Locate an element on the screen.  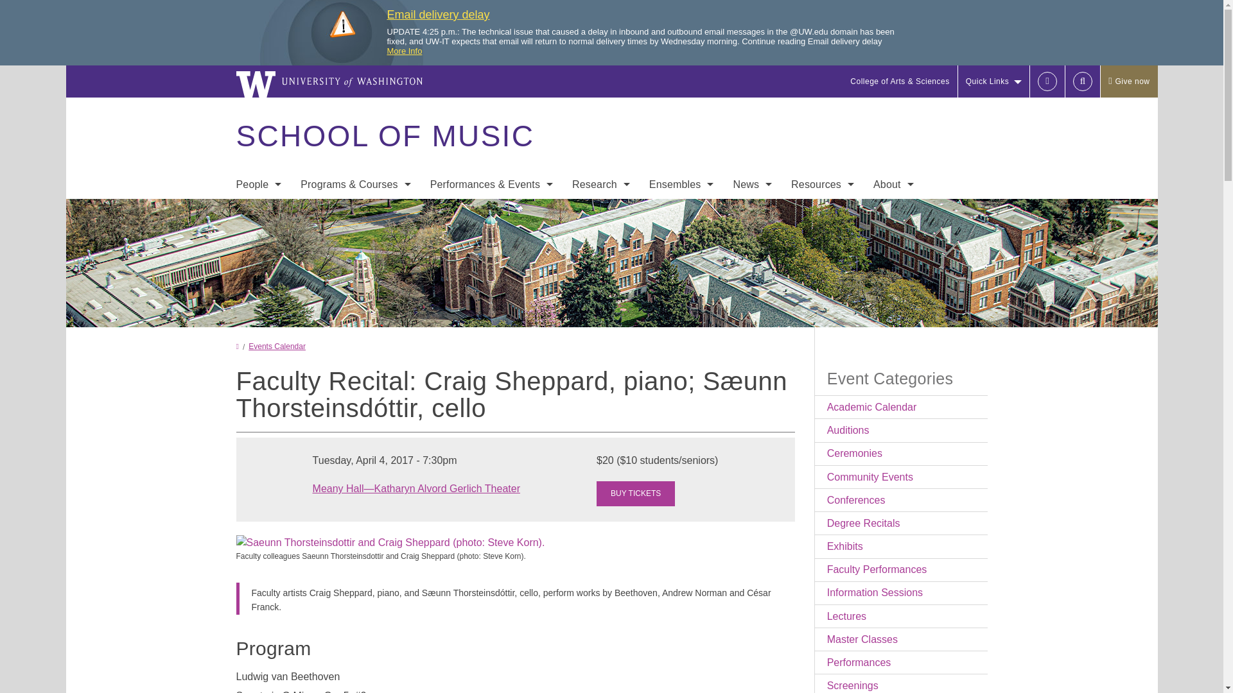
Graduate Students is located at coordinates (258, 262).